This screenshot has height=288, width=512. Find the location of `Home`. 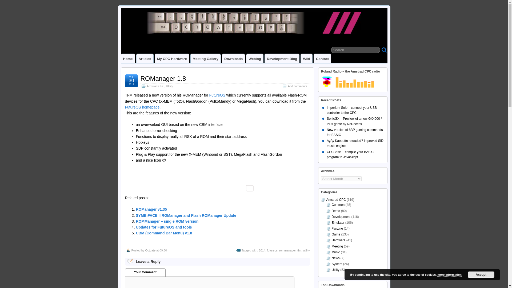

Home is located at coordinates (128, 58).